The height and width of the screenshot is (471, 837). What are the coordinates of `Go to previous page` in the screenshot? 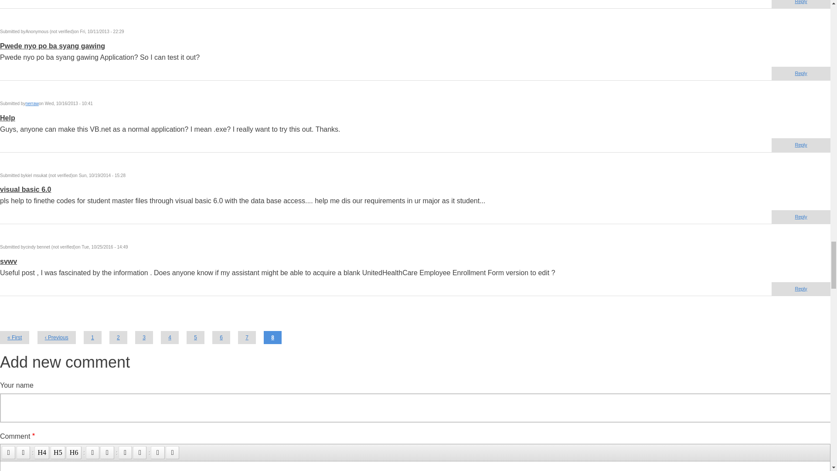 It's located at (57, 338).